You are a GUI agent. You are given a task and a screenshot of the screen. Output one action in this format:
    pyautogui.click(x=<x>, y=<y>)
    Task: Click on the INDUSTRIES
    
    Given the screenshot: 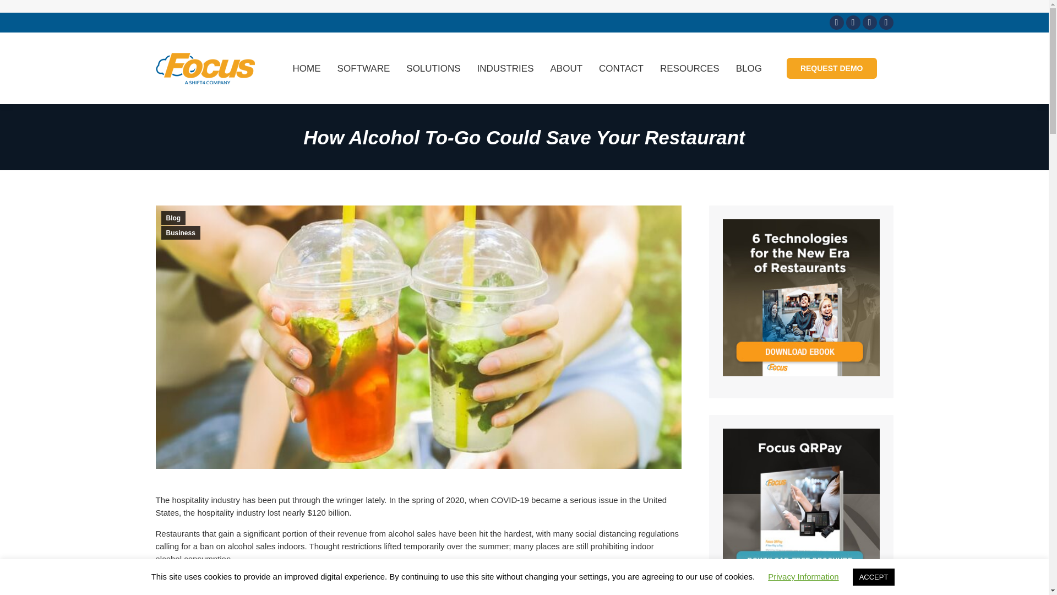 What is the action you would take?
    pyautogui.click(x=505, y=68)
    